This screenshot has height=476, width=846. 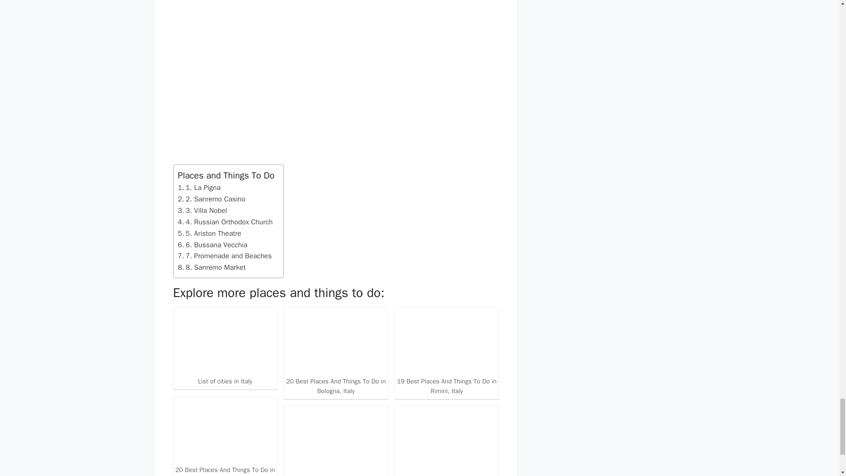 I want to click on 20 Best Places And Things To Do in Turin, Italy, so click(x=225, y=431).